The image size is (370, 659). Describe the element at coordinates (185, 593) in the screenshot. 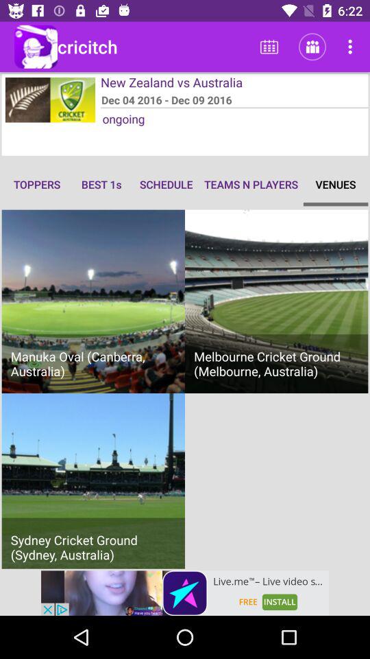

I see `advertisement option` at that location.